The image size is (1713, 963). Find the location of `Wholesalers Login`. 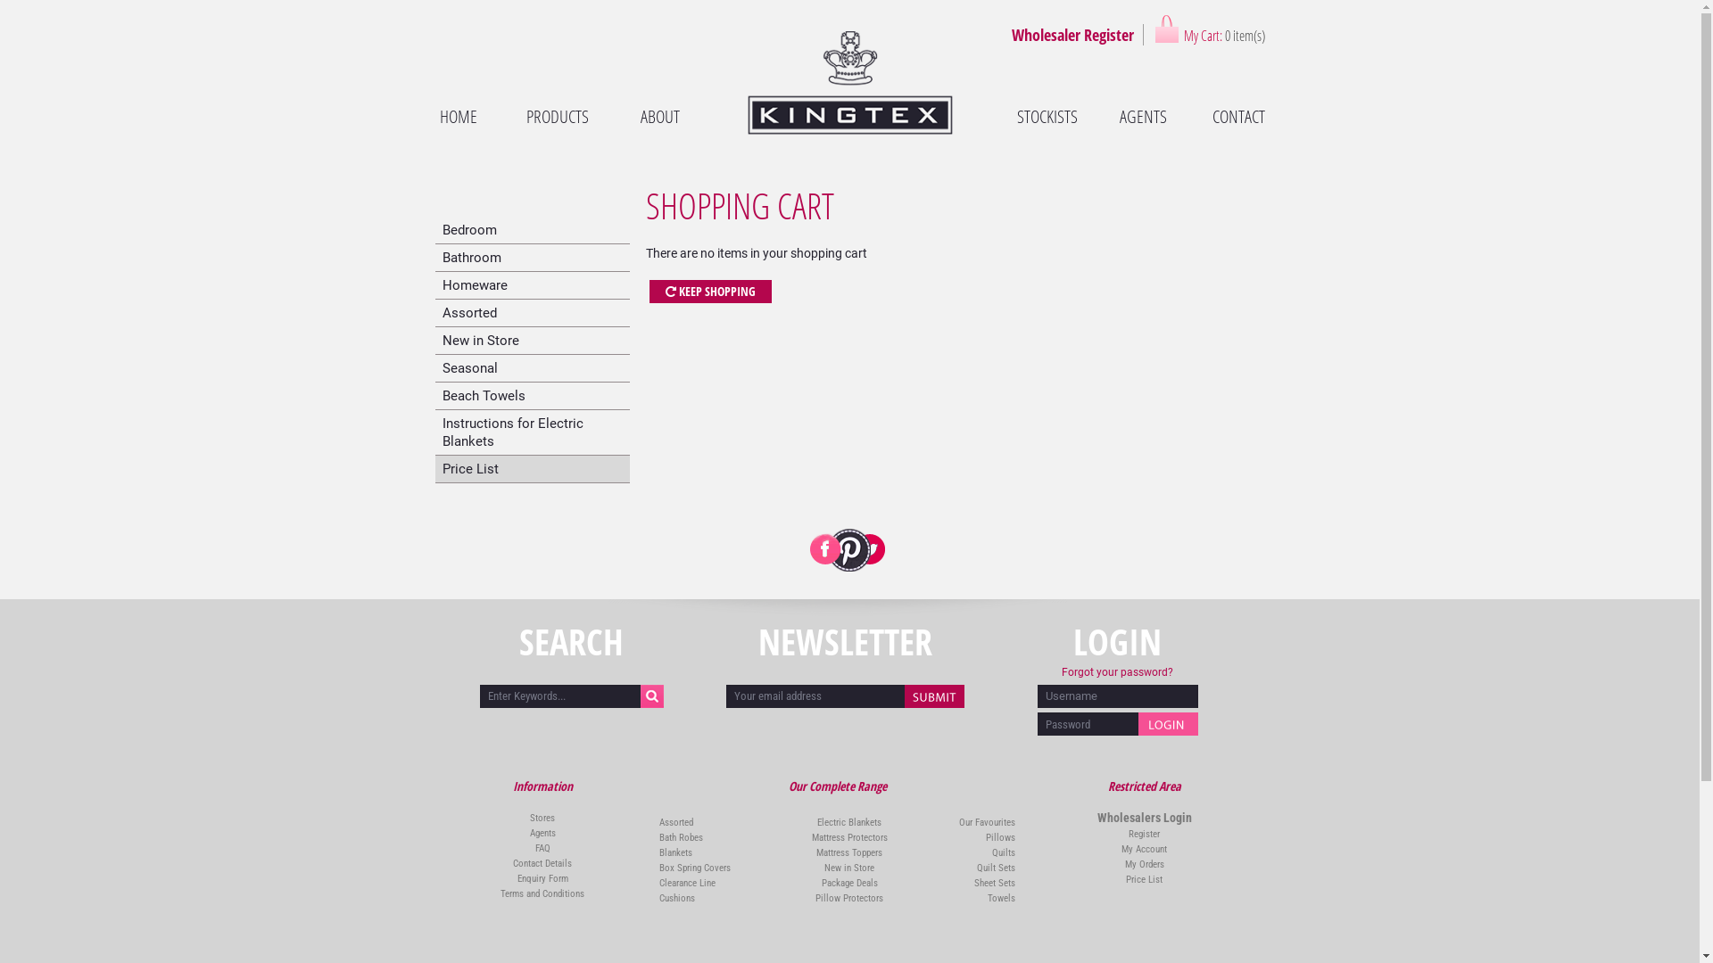

Wholesalers Login is located at coordinates (1145, 818).